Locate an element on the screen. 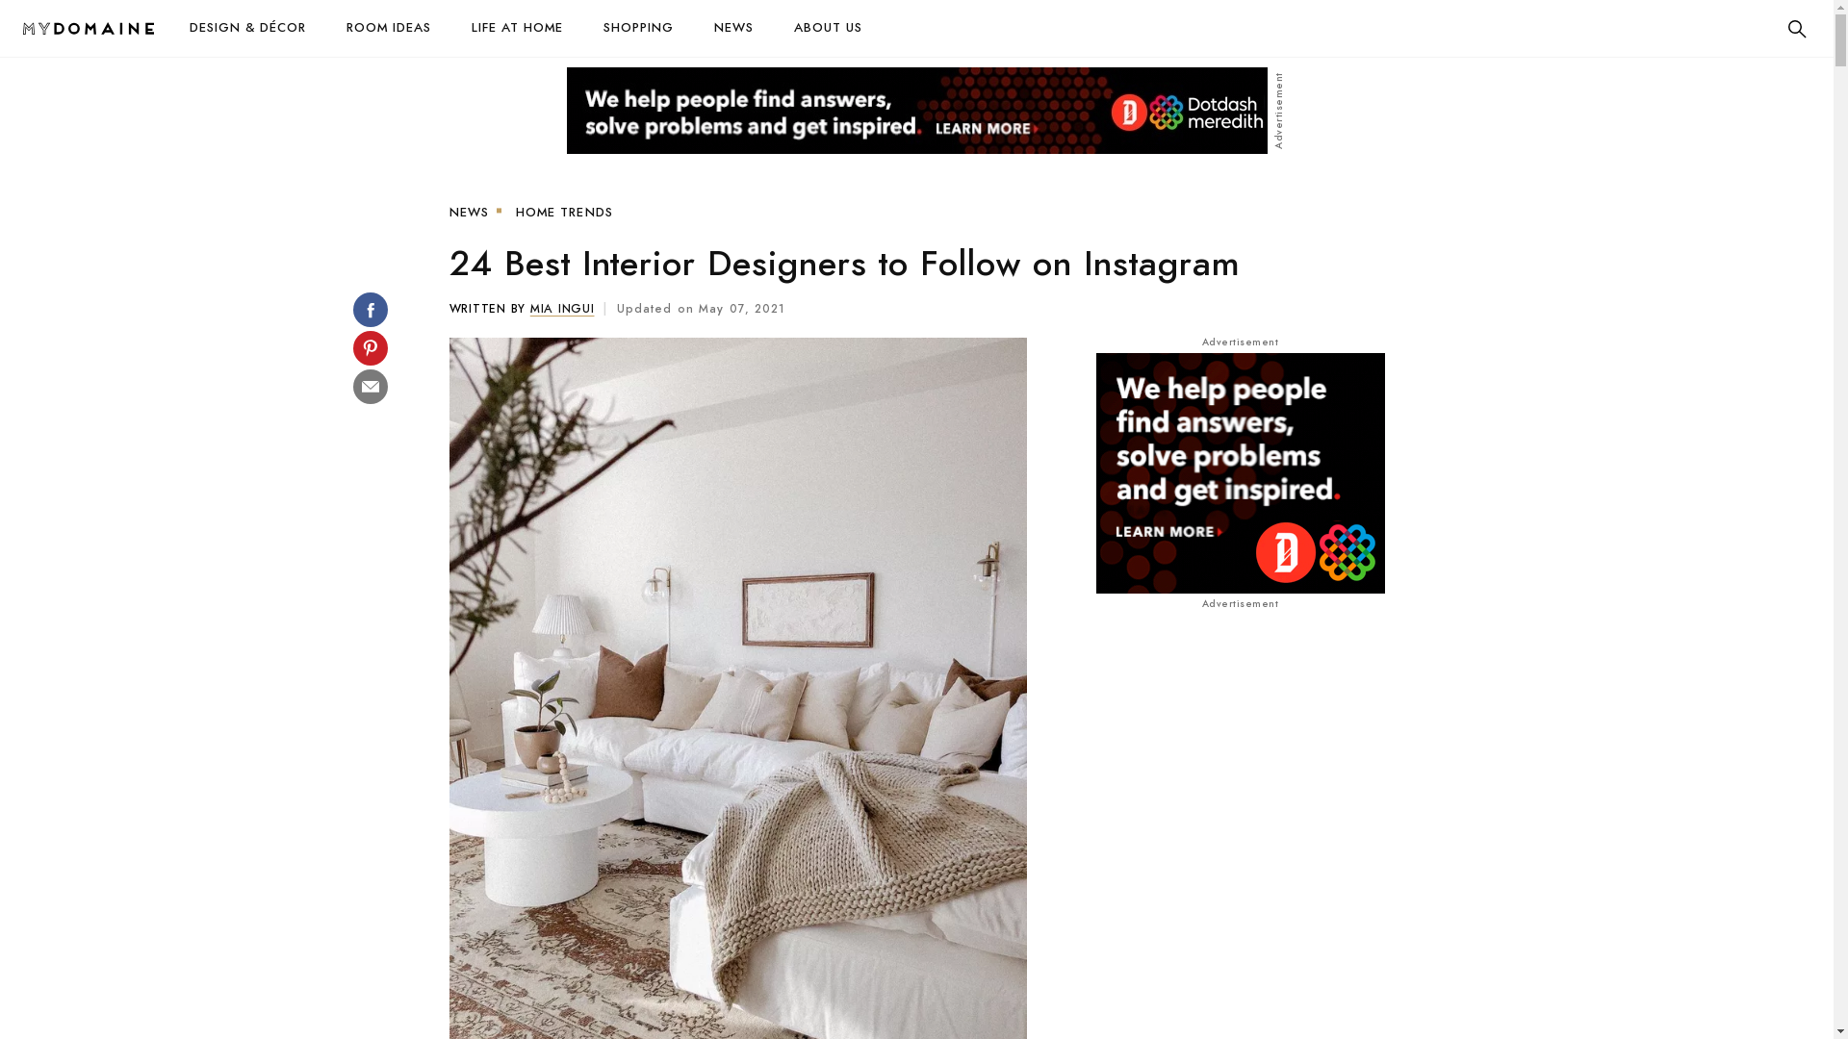 The width and height of the screenshot is (1848, 1039). 3rd party ad content is located at coordinates (1240, 473).